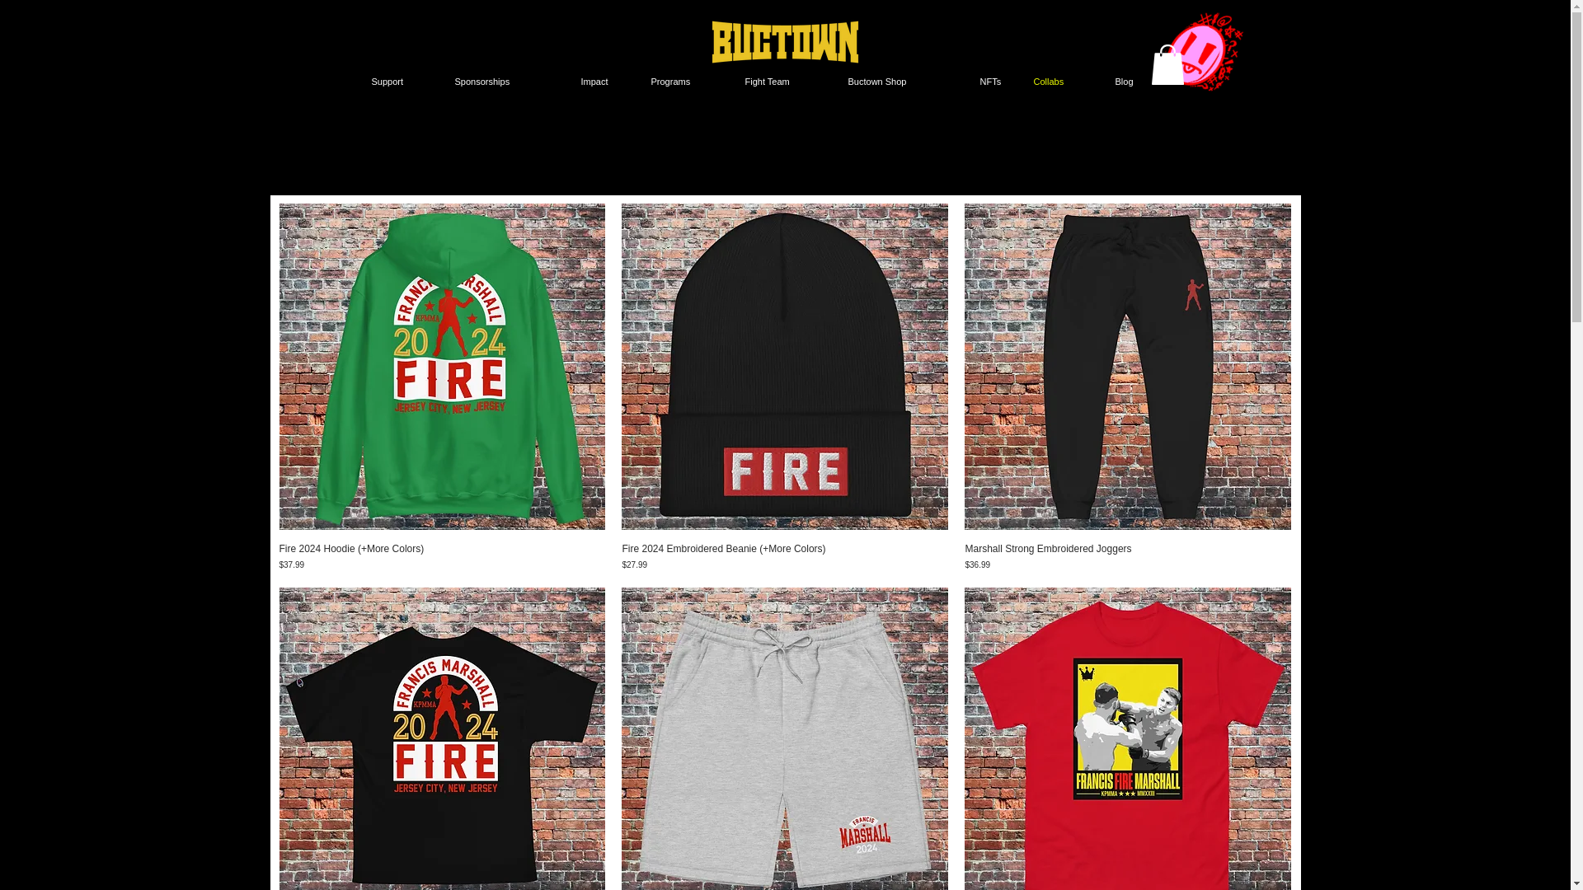 This screenshot has height=890, width=1583. I want to click on NFTs, so click(998, 81).